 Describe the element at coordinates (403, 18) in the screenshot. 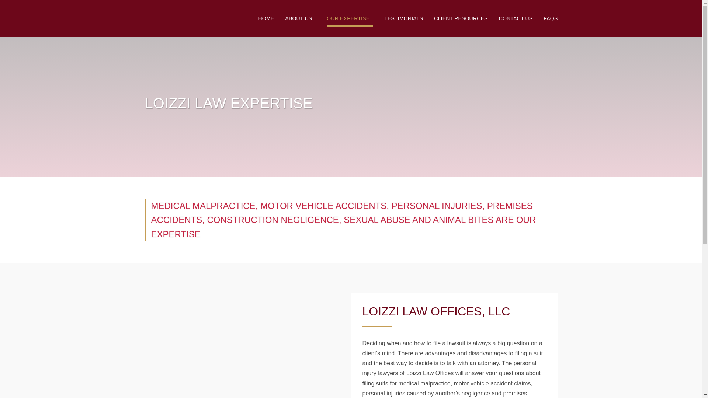

I see `TESTIMONIALS` at that location.